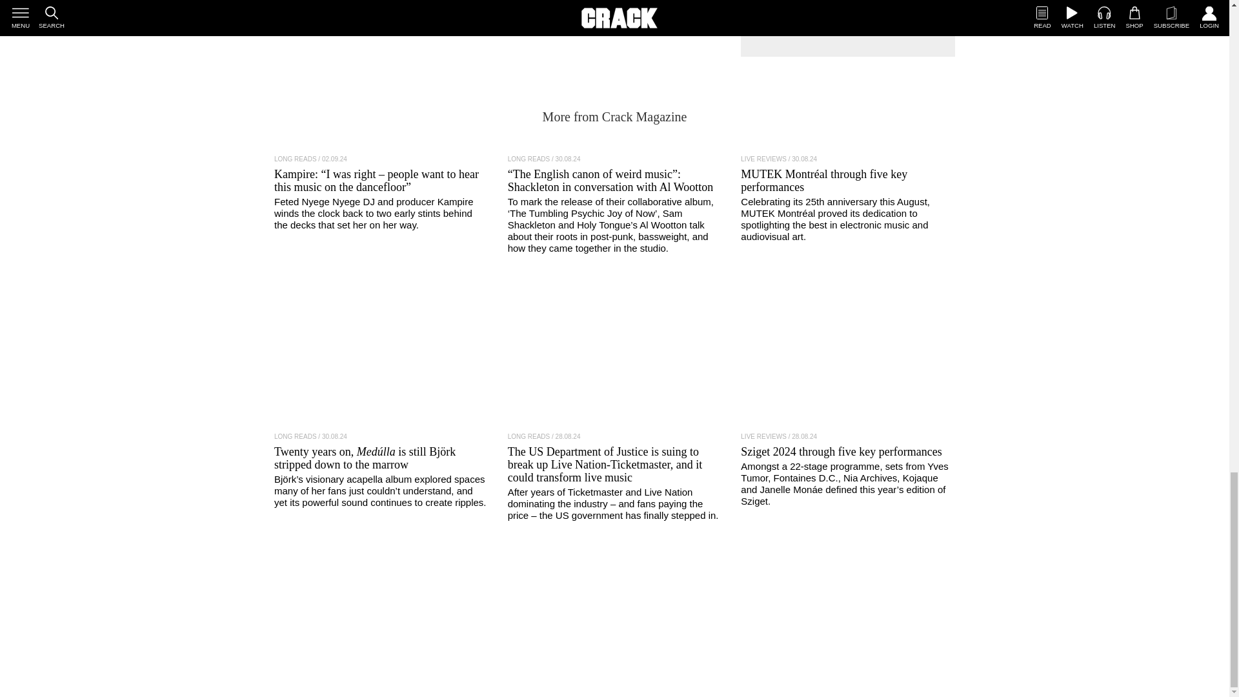  Describe the element at coordinates (764, 159) in the screenshot. I see `View all posts in Live Reviews` at that location.